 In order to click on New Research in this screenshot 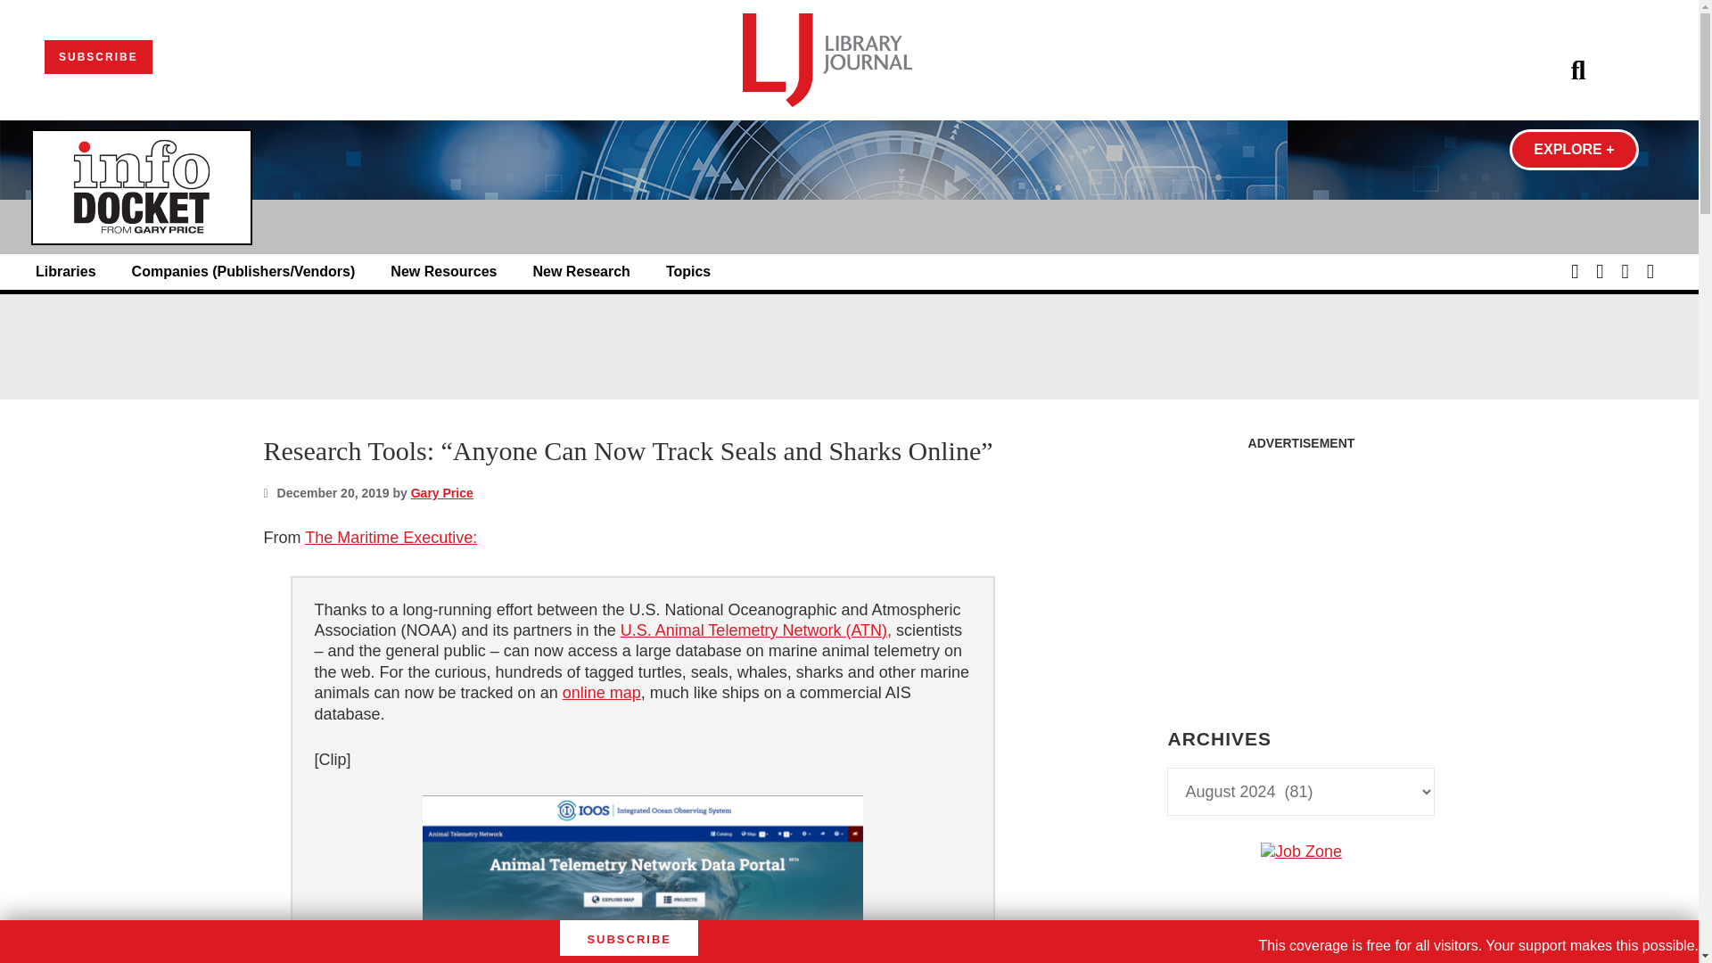, I will do `click(581, 272)`.